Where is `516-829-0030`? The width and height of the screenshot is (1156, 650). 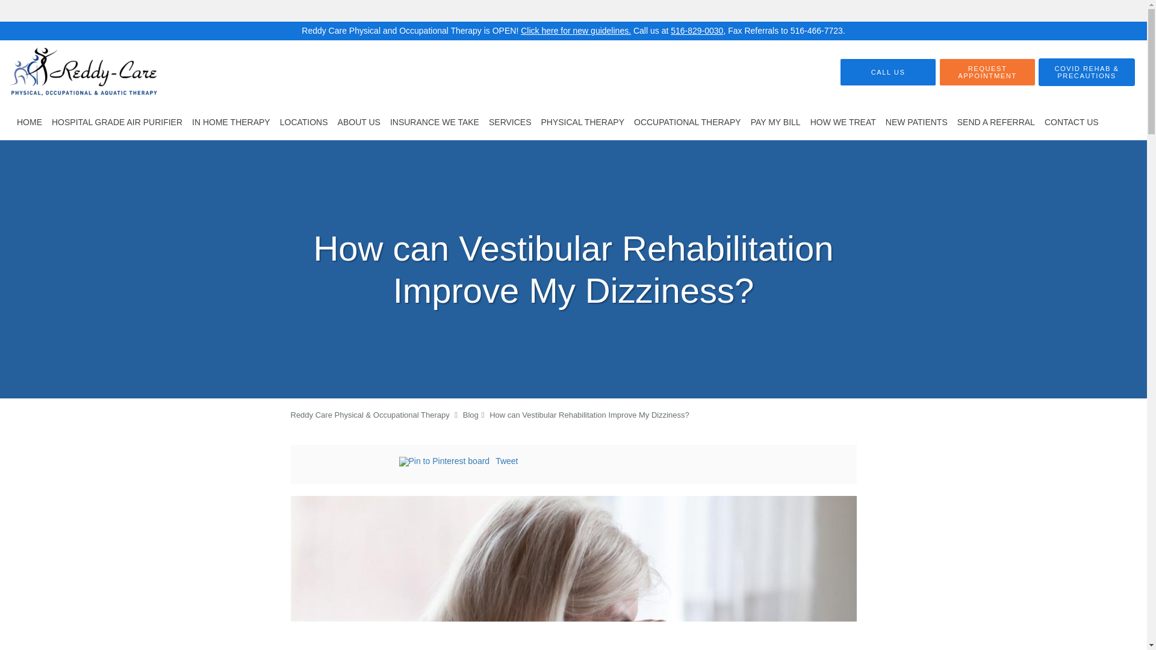 516-829-0030 is located at coordinates (697, 31).